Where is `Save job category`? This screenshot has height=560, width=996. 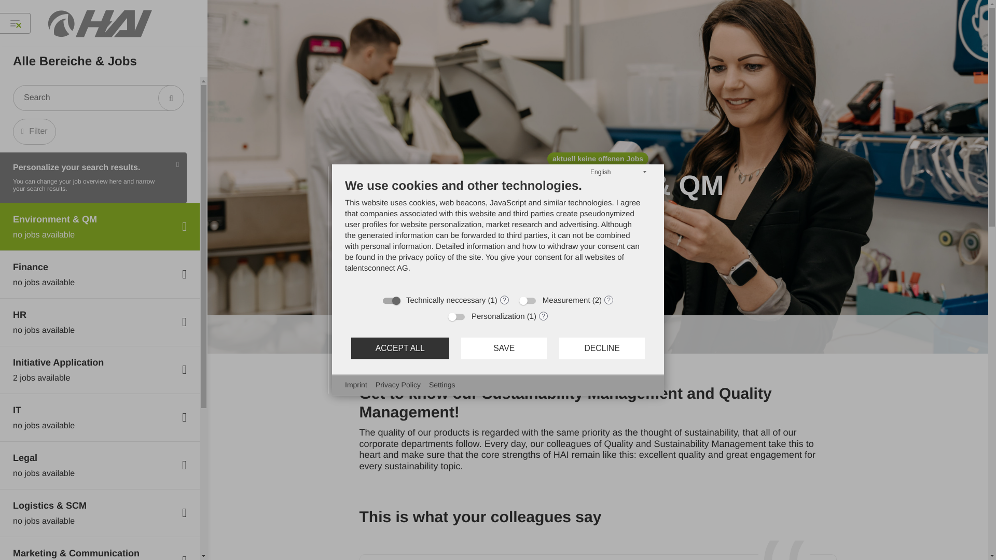 Save job category is located at coordinates (100, 274).